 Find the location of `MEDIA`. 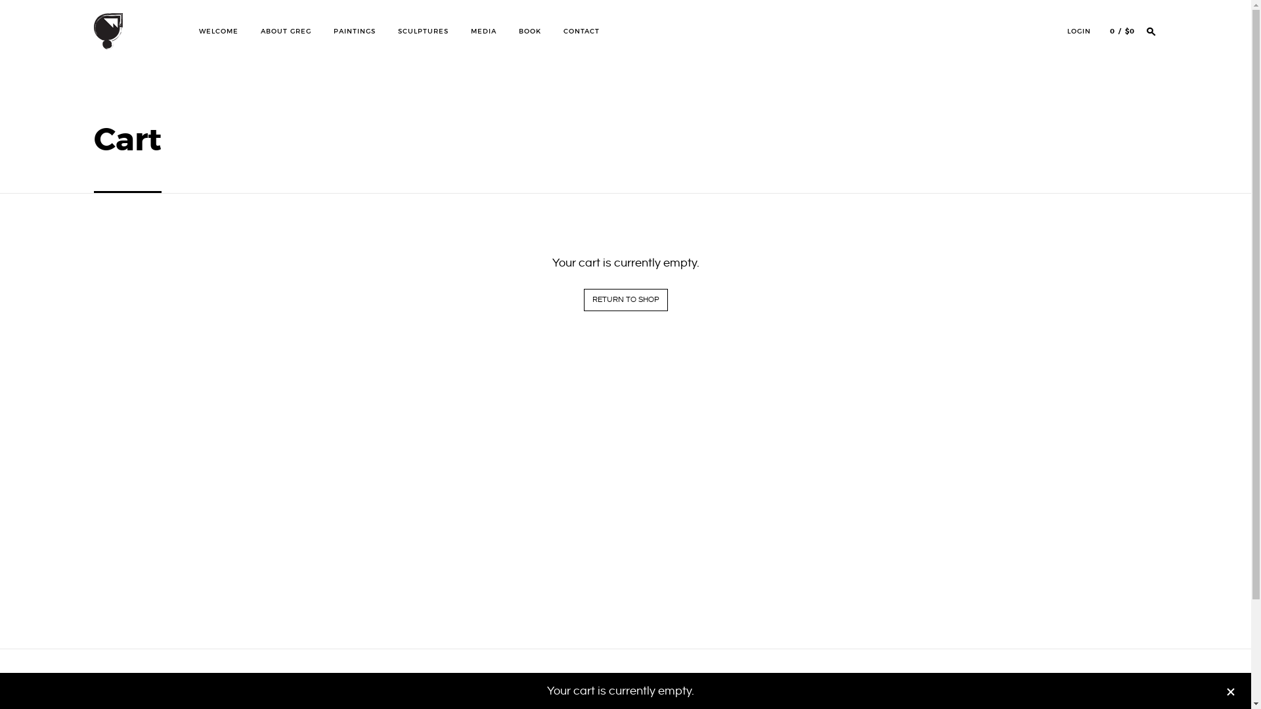

MEDIA is located at coordinates (483, 32).